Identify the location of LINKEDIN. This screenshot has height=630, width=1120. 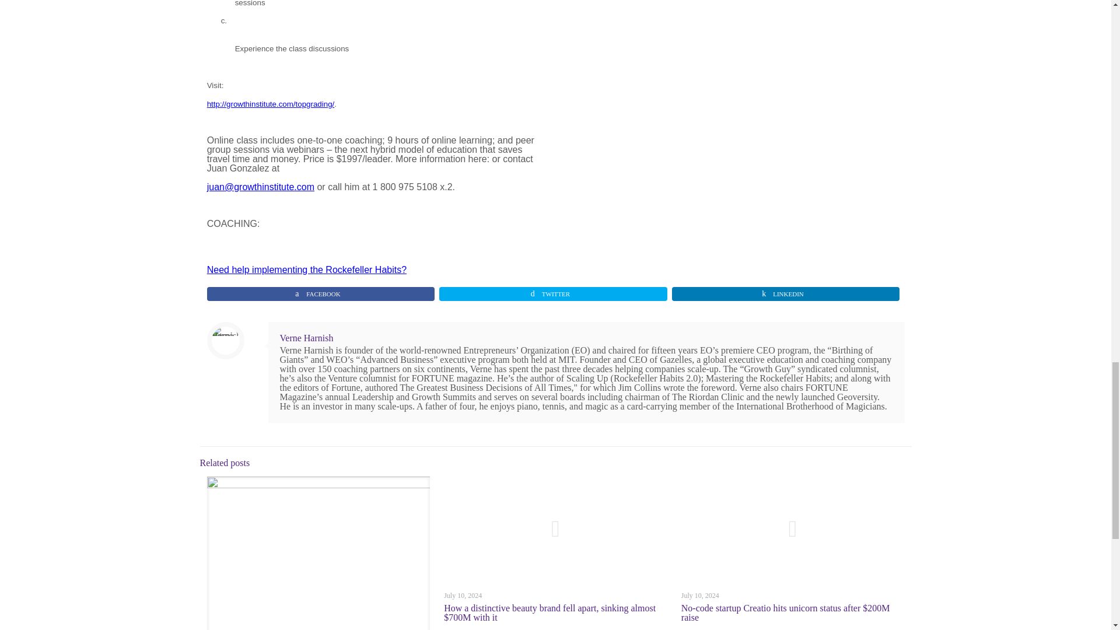
(786, 294).